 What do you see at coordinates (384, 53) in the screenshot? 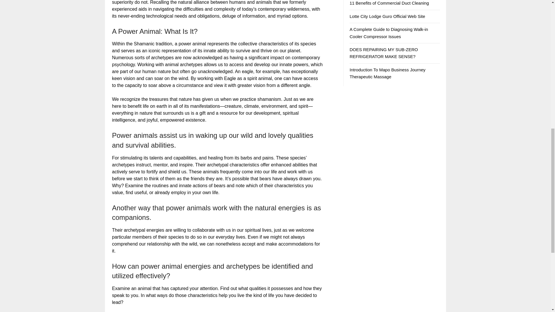
I see `DOES REPAIRING MY SUB-ZERO REFRIGERATOR MAKE SENSE?` at bounding box center [384, 53].